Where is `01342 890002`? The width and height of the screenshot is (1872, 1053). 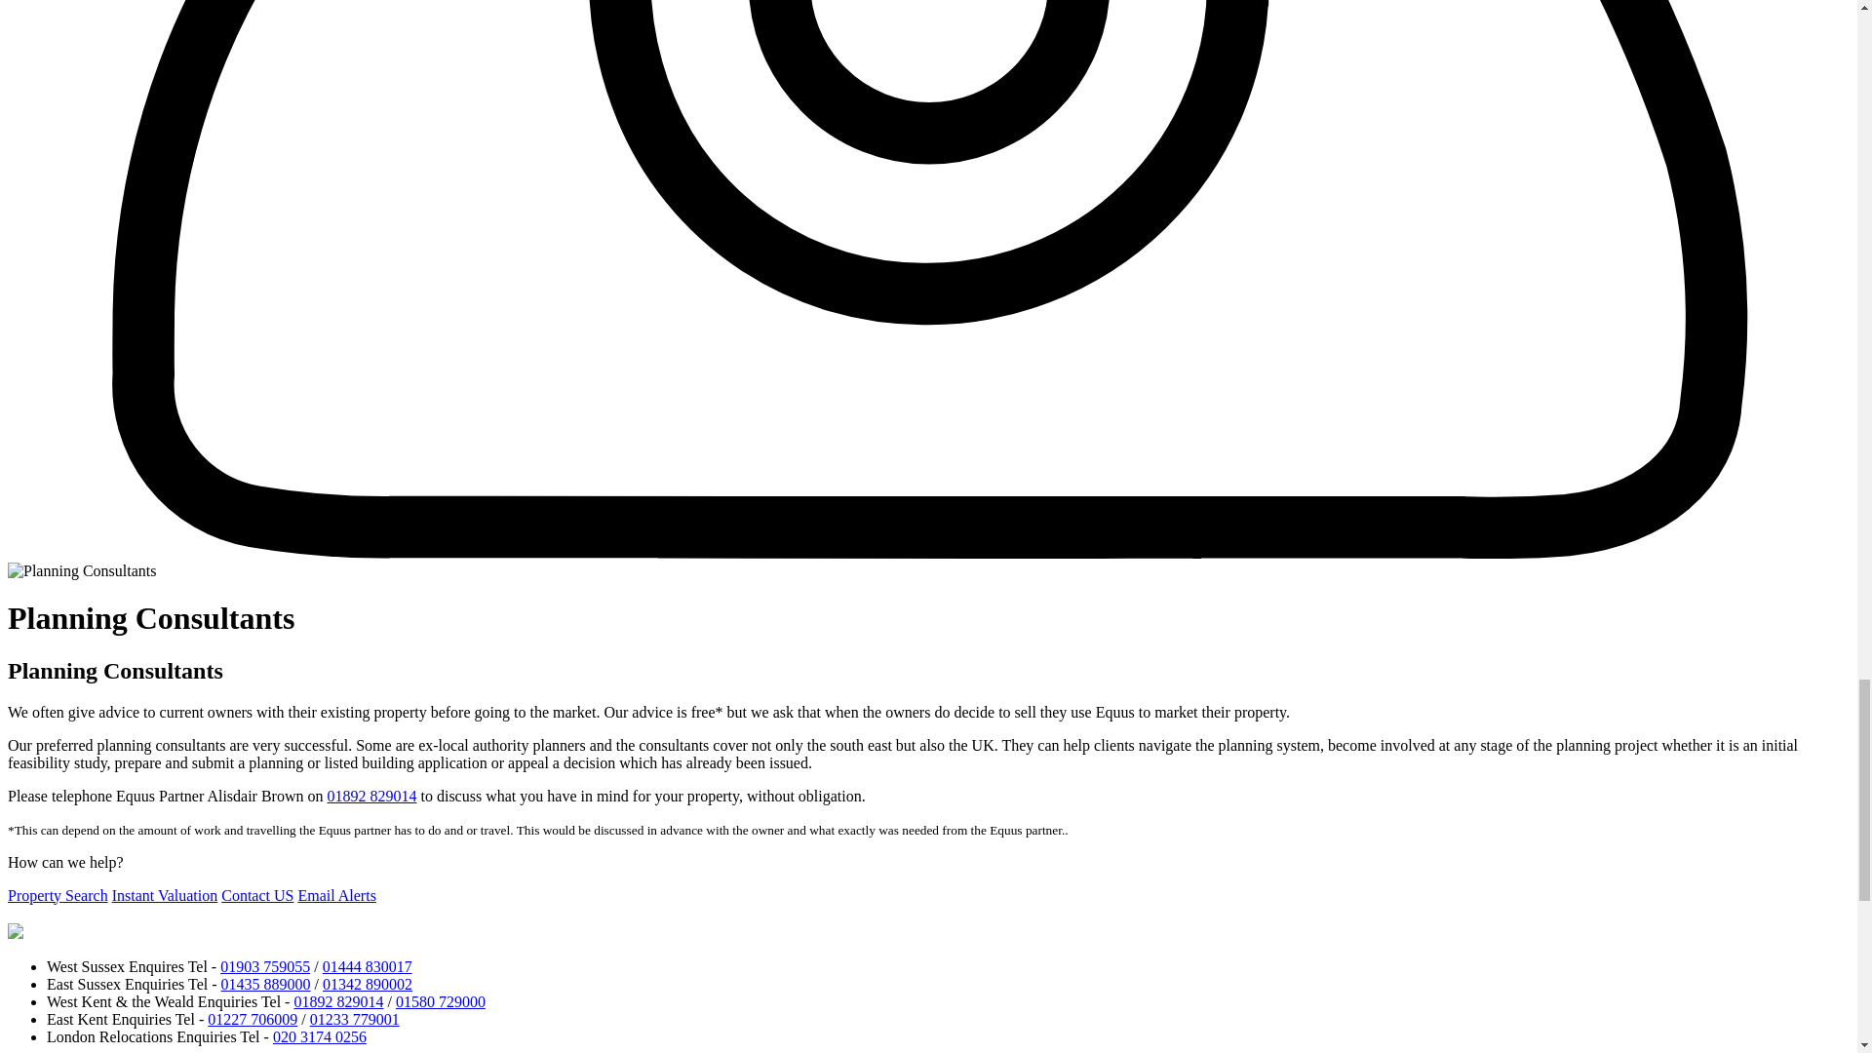 01342 890002 is located at coordinates (367, 985).